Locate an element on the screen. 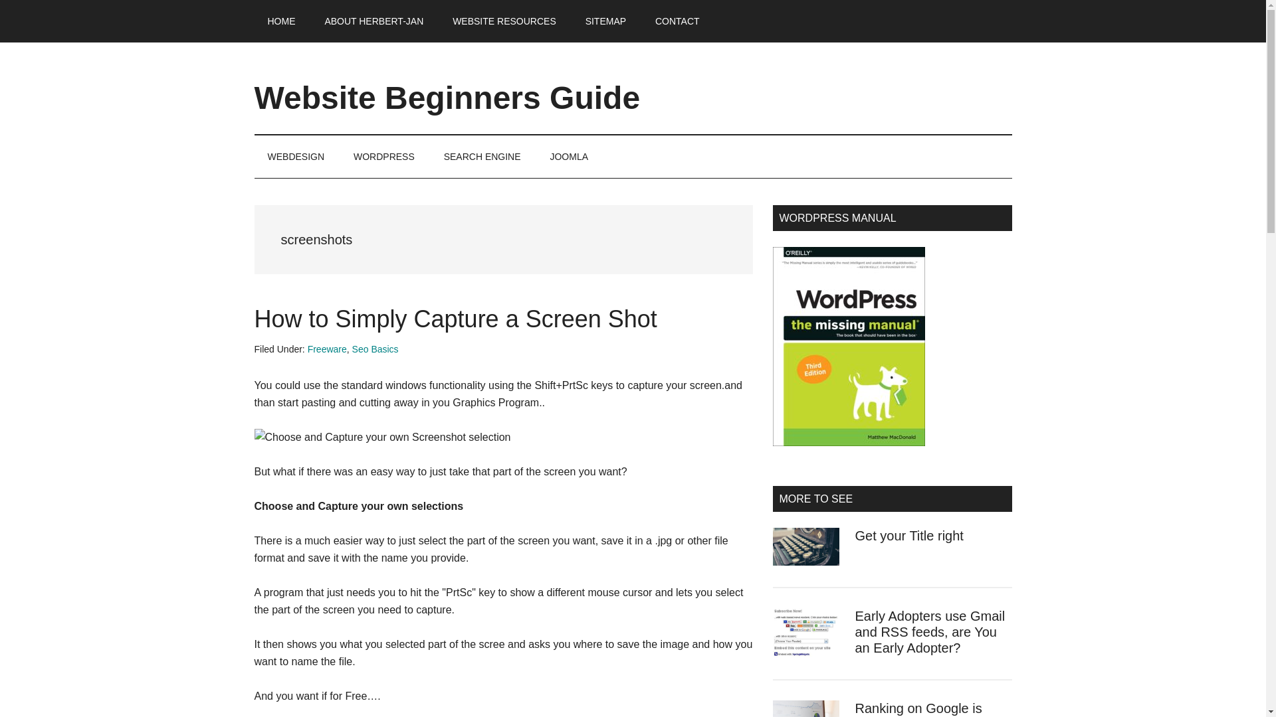  JOOMLA is located at coordinates (568, 157).